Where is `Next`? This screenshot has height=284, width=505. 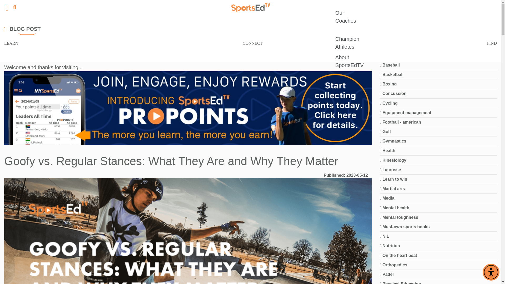
Next is located at coordinates (361, 40).